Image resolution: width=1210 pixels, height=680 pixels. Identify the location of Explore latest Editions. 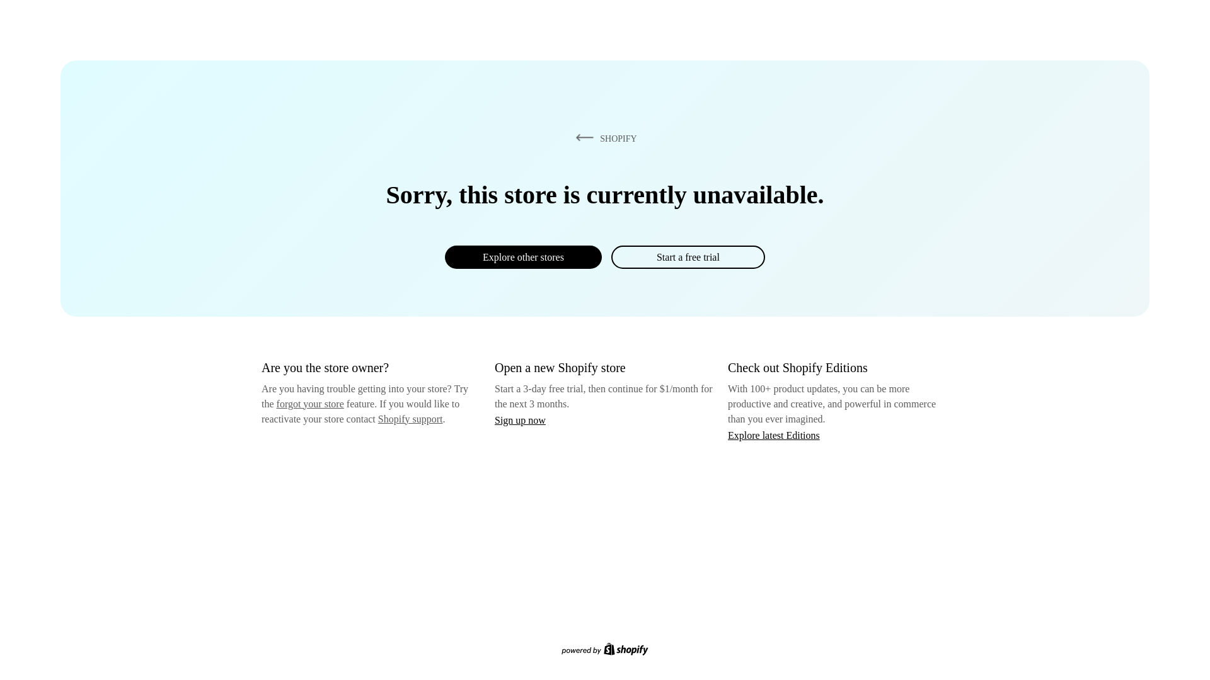
(774, 434).